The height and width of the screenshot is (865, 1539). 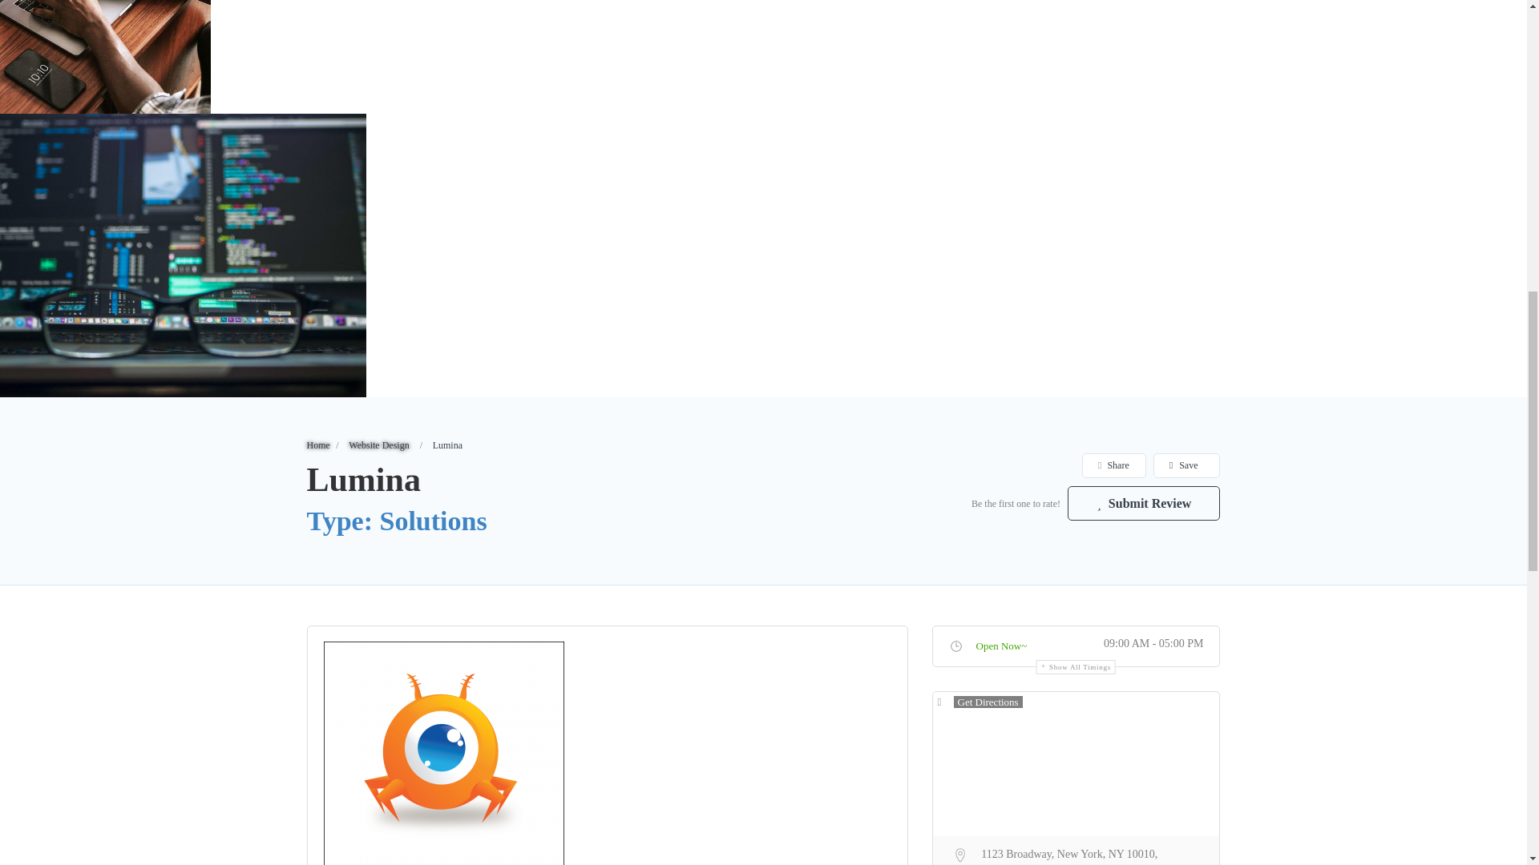 I want to click on Share, so click(x=1113, y=466).